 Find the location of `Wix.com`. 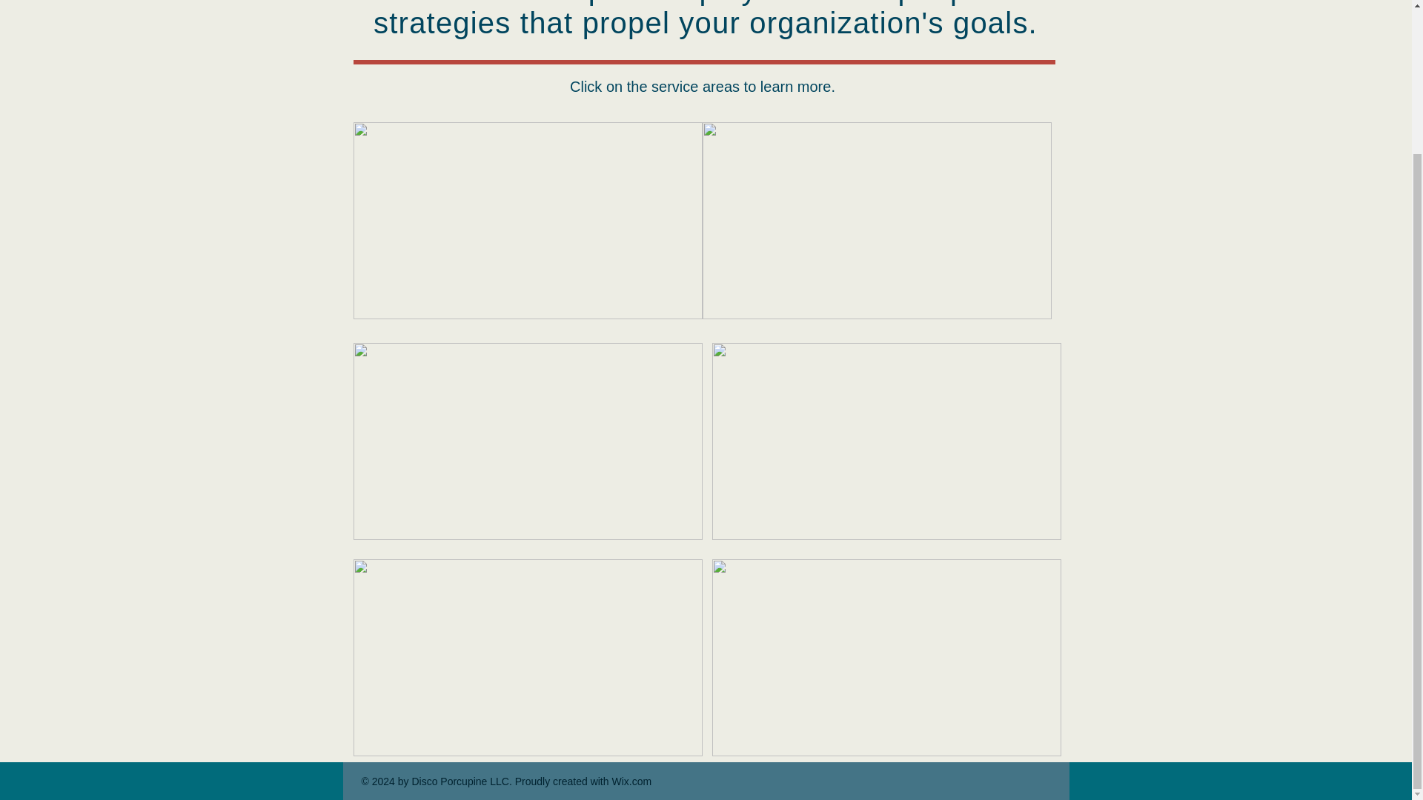

Wix.com is located at coordinates (631, 781).